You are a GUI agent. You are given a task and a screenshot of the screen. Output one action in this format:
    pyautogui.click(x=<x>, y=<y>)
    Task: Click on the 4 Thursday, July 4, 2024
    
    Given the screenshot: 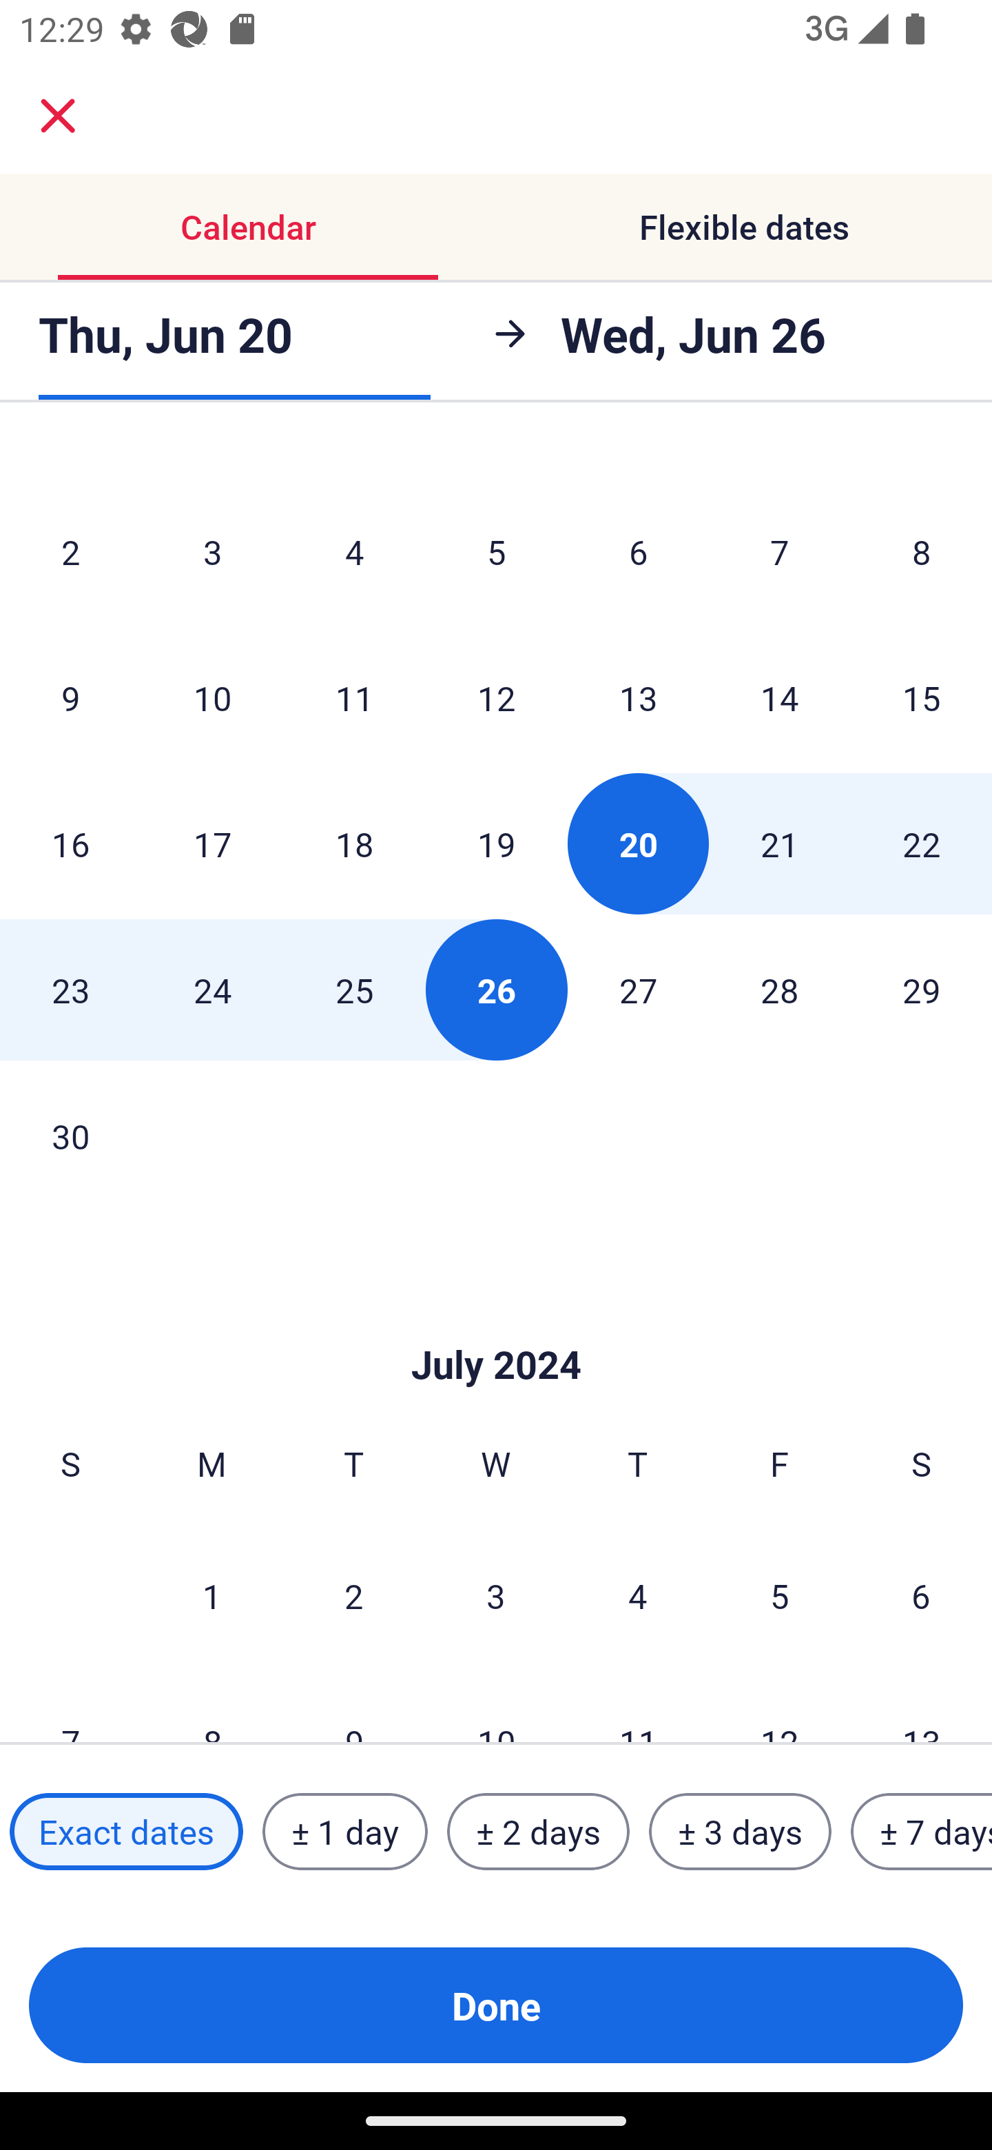 What is the action you would take?
    pyautogui.click(x=638, y=1595)
    